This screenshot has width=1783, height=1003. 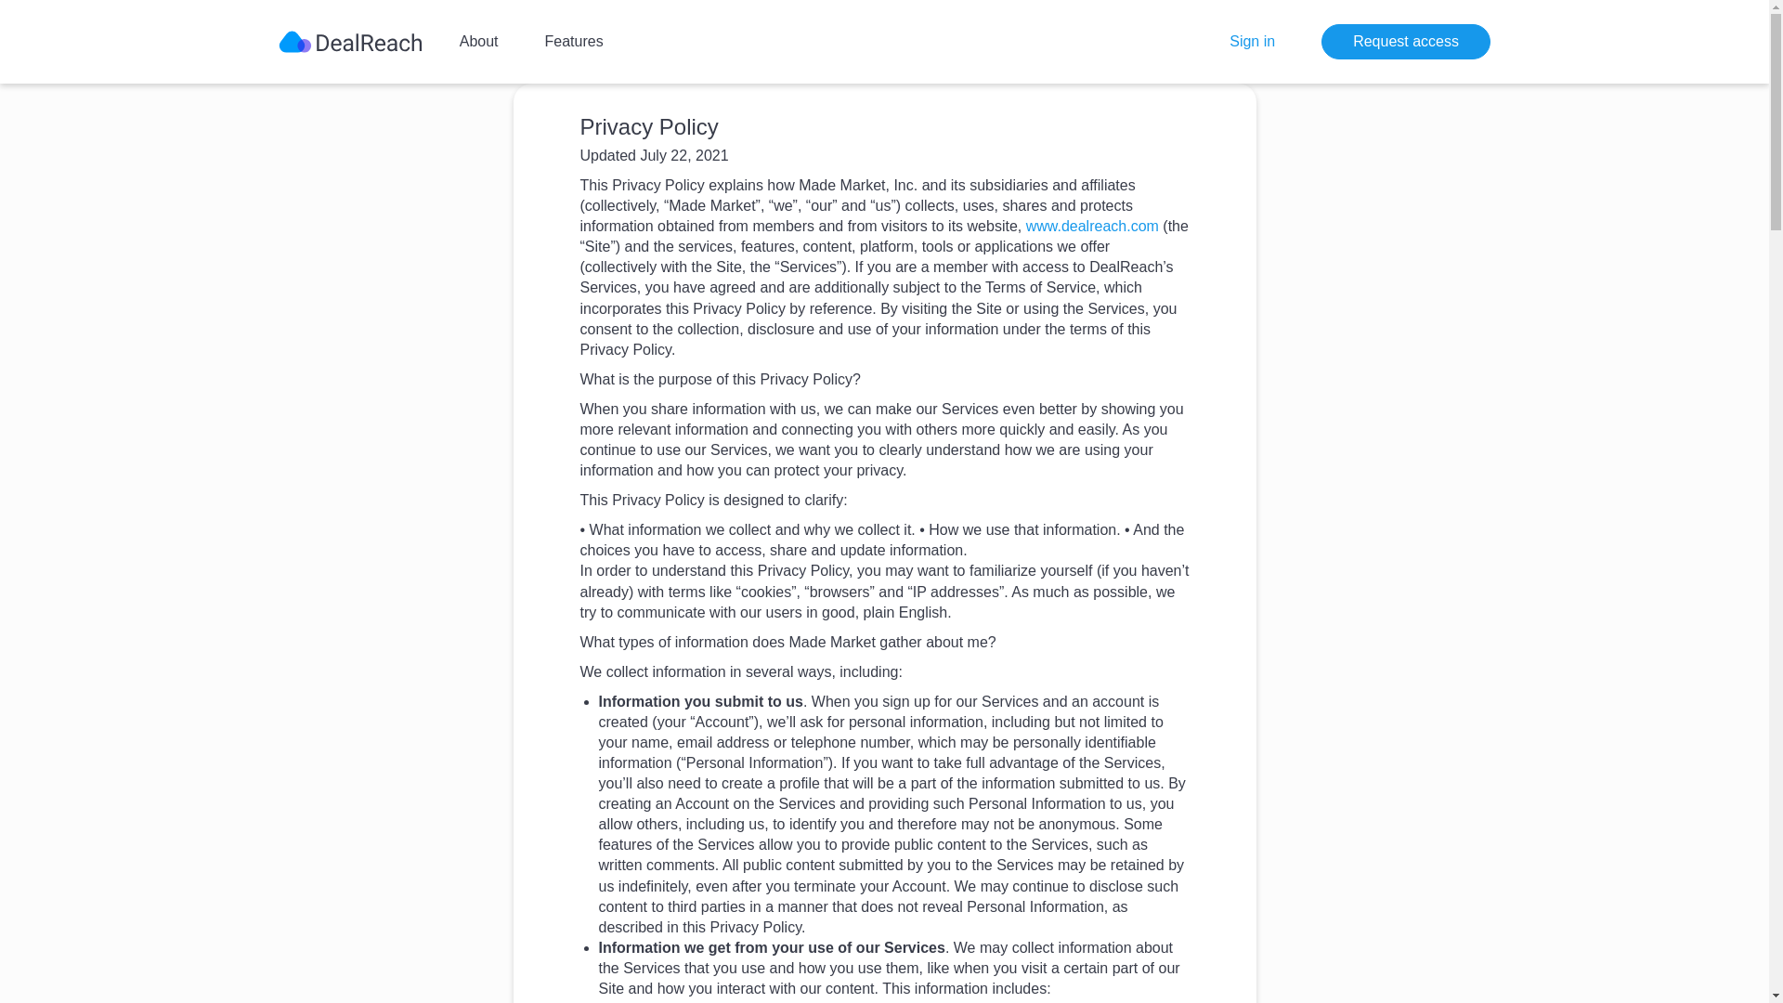 What do you see at coordinates (1252, 41) in the screenshot?
I see `Sign in` at bounding box center [1252, 41].